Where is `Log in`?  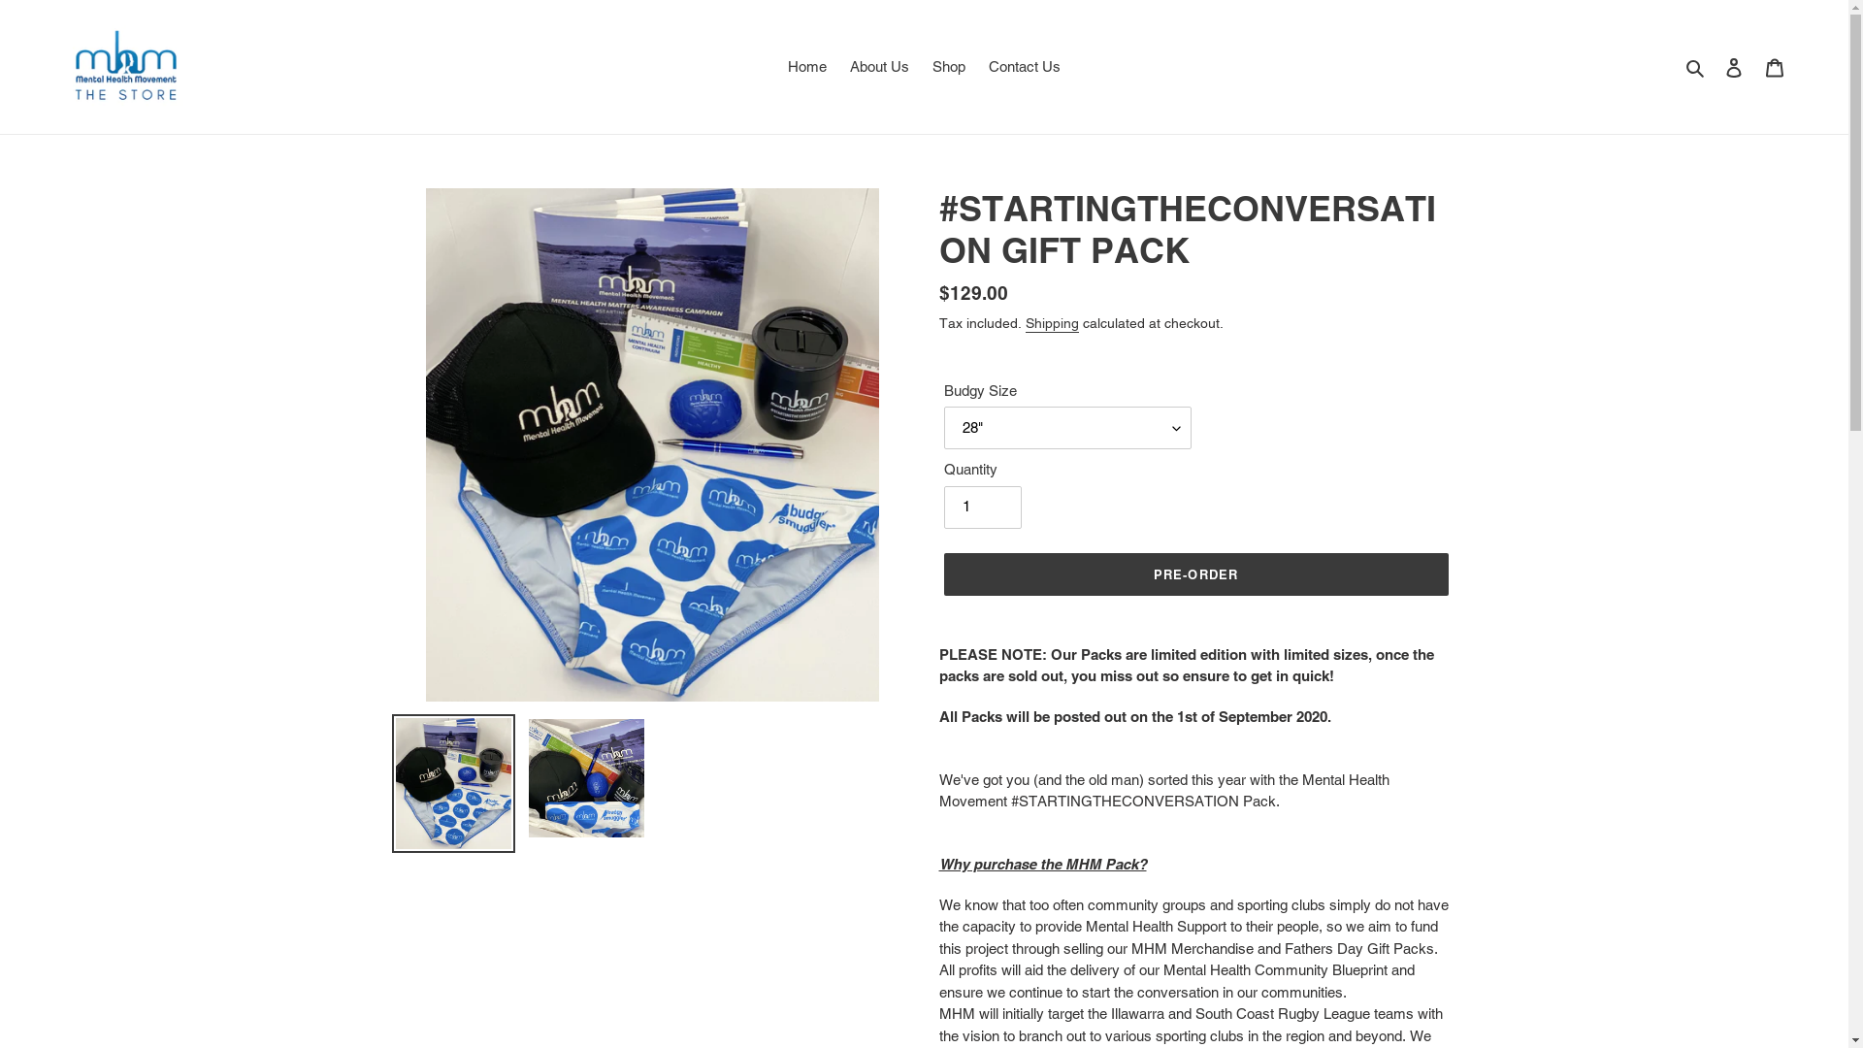
Log in is located at coordinates (1734, 68).